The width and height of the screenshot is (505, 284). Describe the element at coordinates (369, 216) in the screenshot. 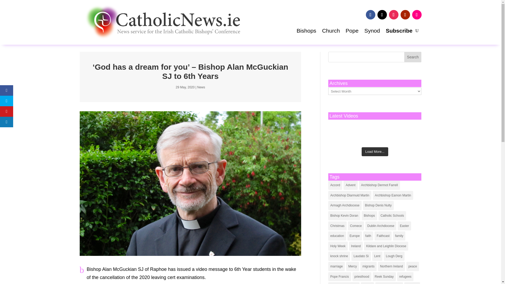

I see `Bishops` at that location.